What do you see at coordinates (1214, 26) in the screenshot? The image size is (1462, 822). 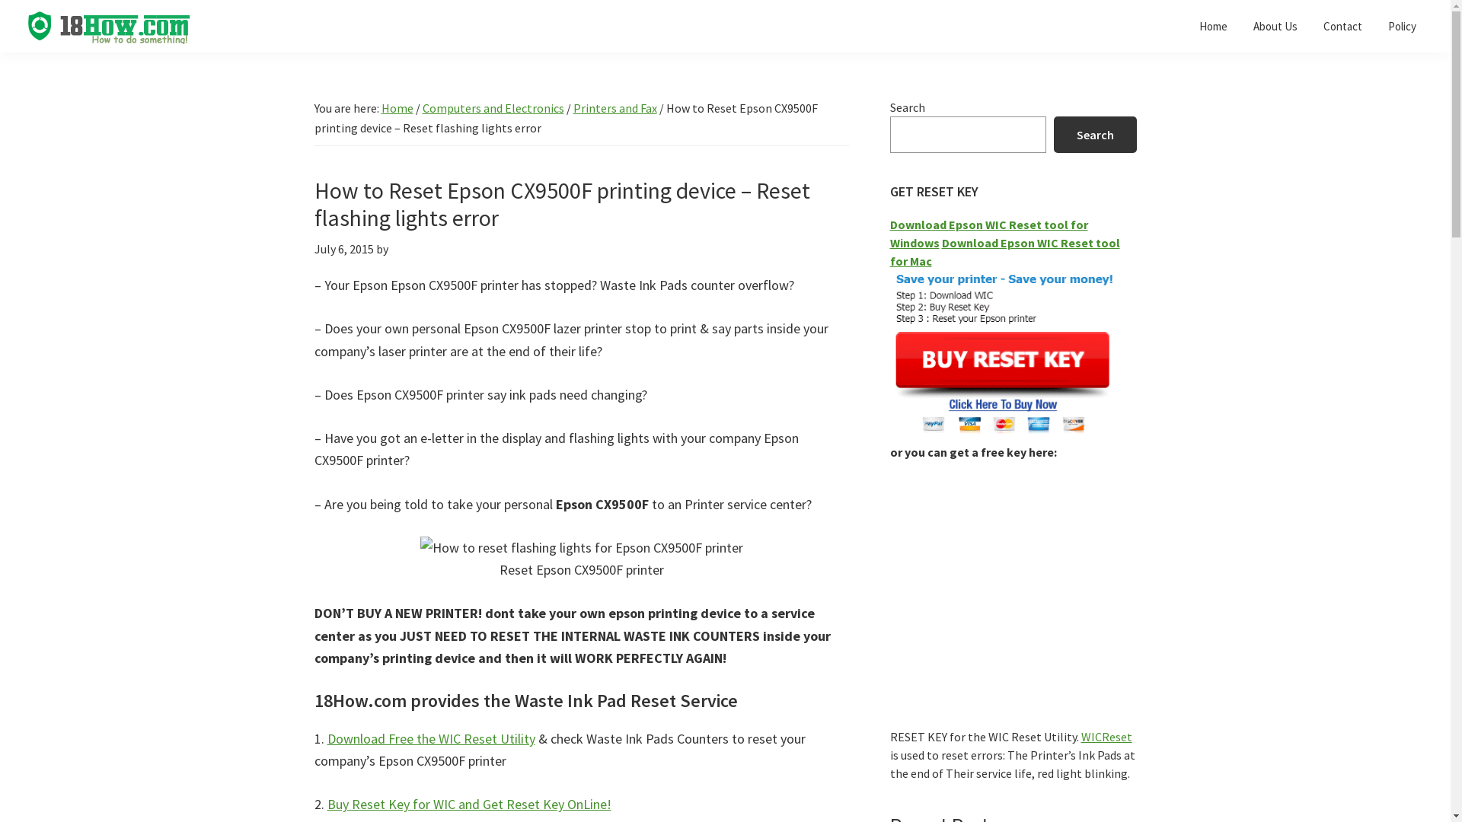 I see `Home` at bounding box center [1214, 26].